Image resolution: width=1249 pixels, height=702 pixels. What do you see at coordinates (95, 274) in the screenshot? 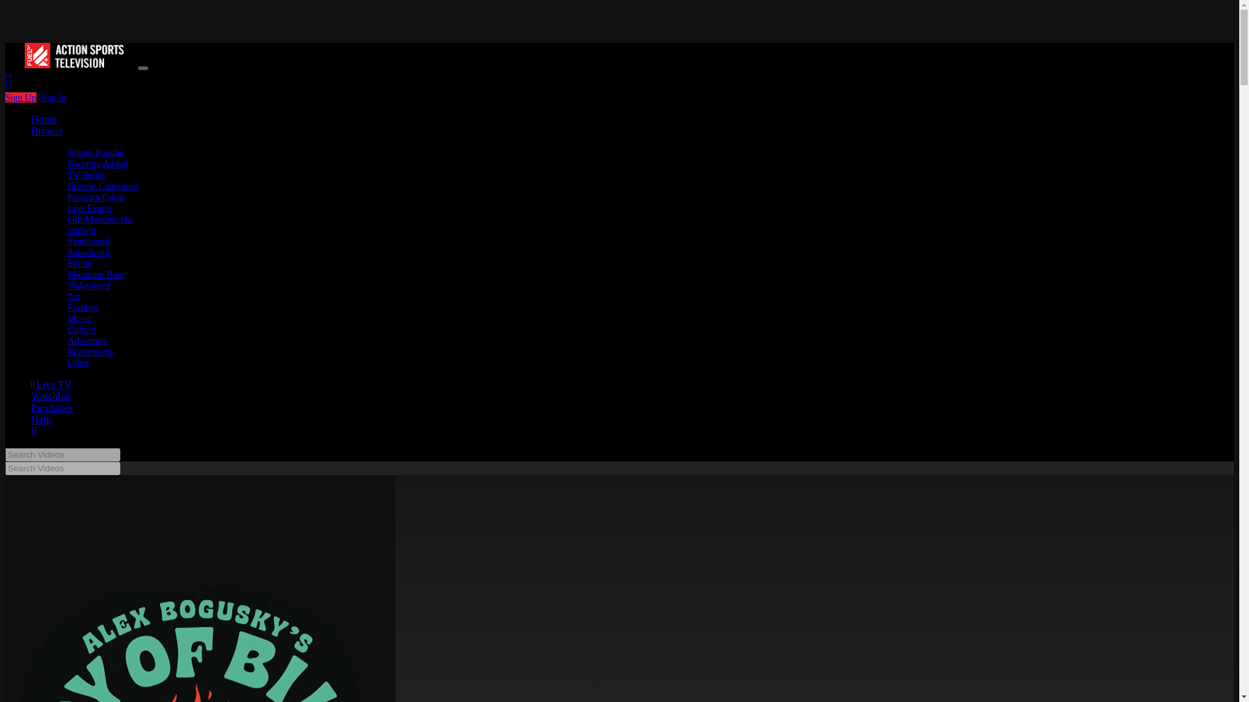
I see `Mountain Bike` at bounding box center [95, 274].